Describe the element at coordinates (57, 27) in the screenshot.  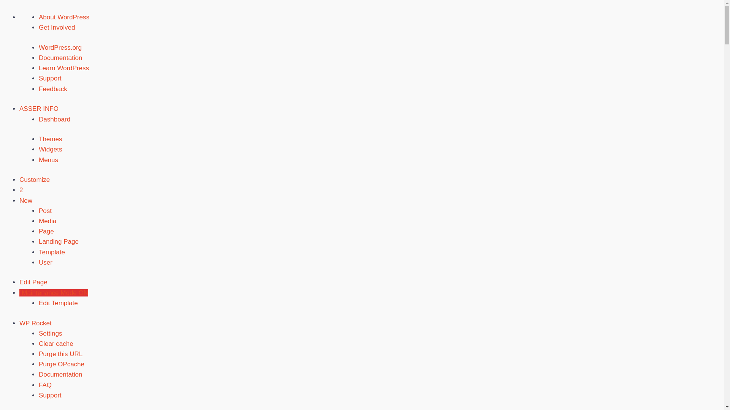
I see `Get Involved` at that location.